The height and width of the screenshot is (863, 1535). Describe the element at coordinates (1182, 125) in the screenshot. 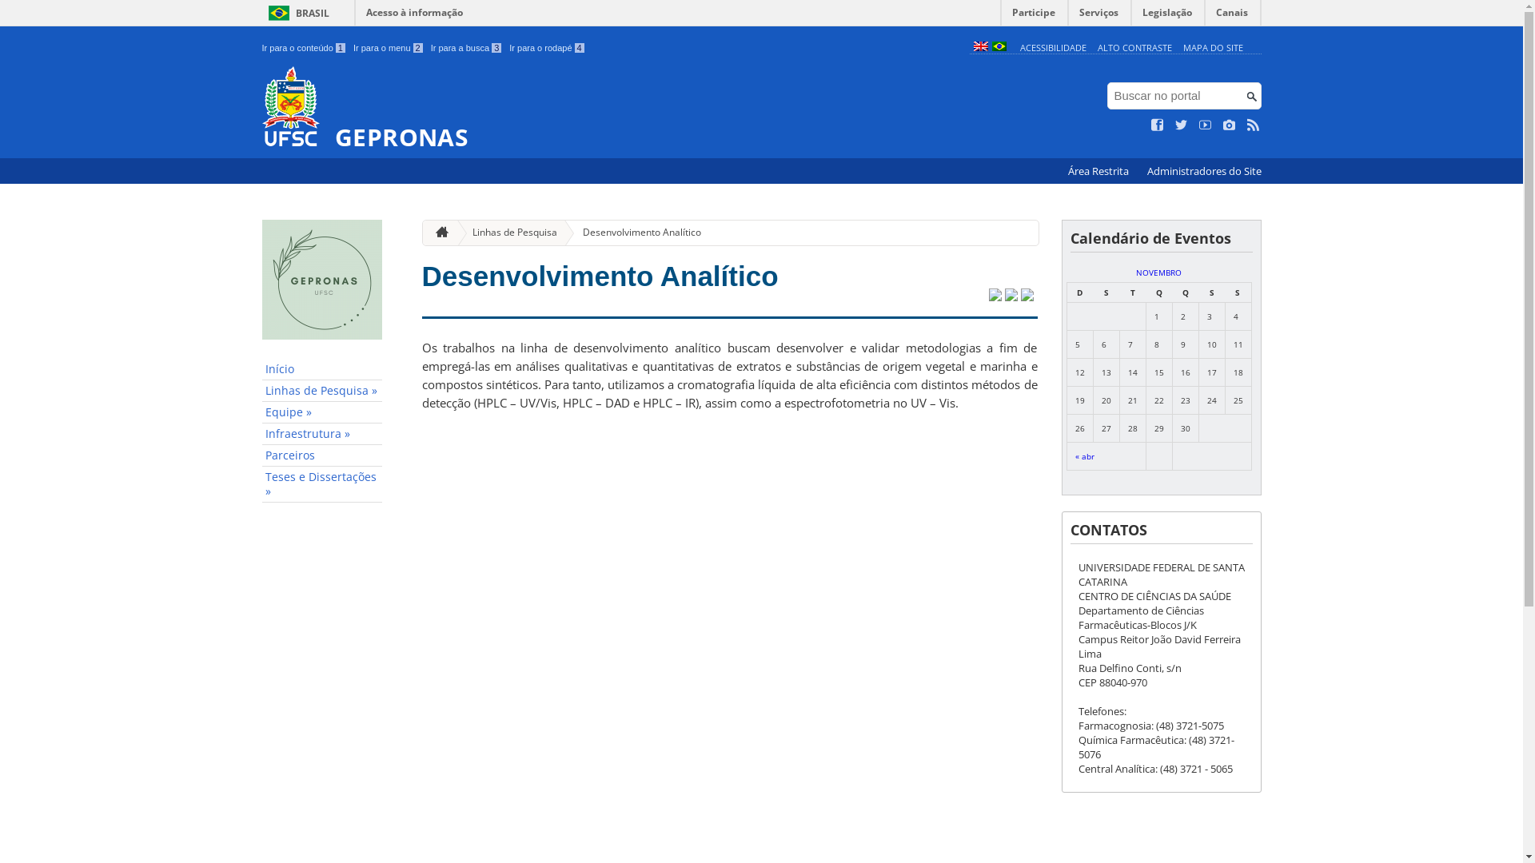

I see `Siga no Twitter` at that location.